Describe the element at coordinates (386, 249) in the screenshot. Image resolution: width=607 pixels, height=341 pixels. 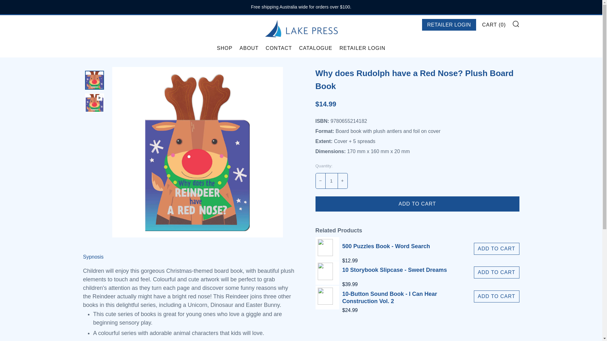
I see `500 Puzzles Book - Word Search` at that location.